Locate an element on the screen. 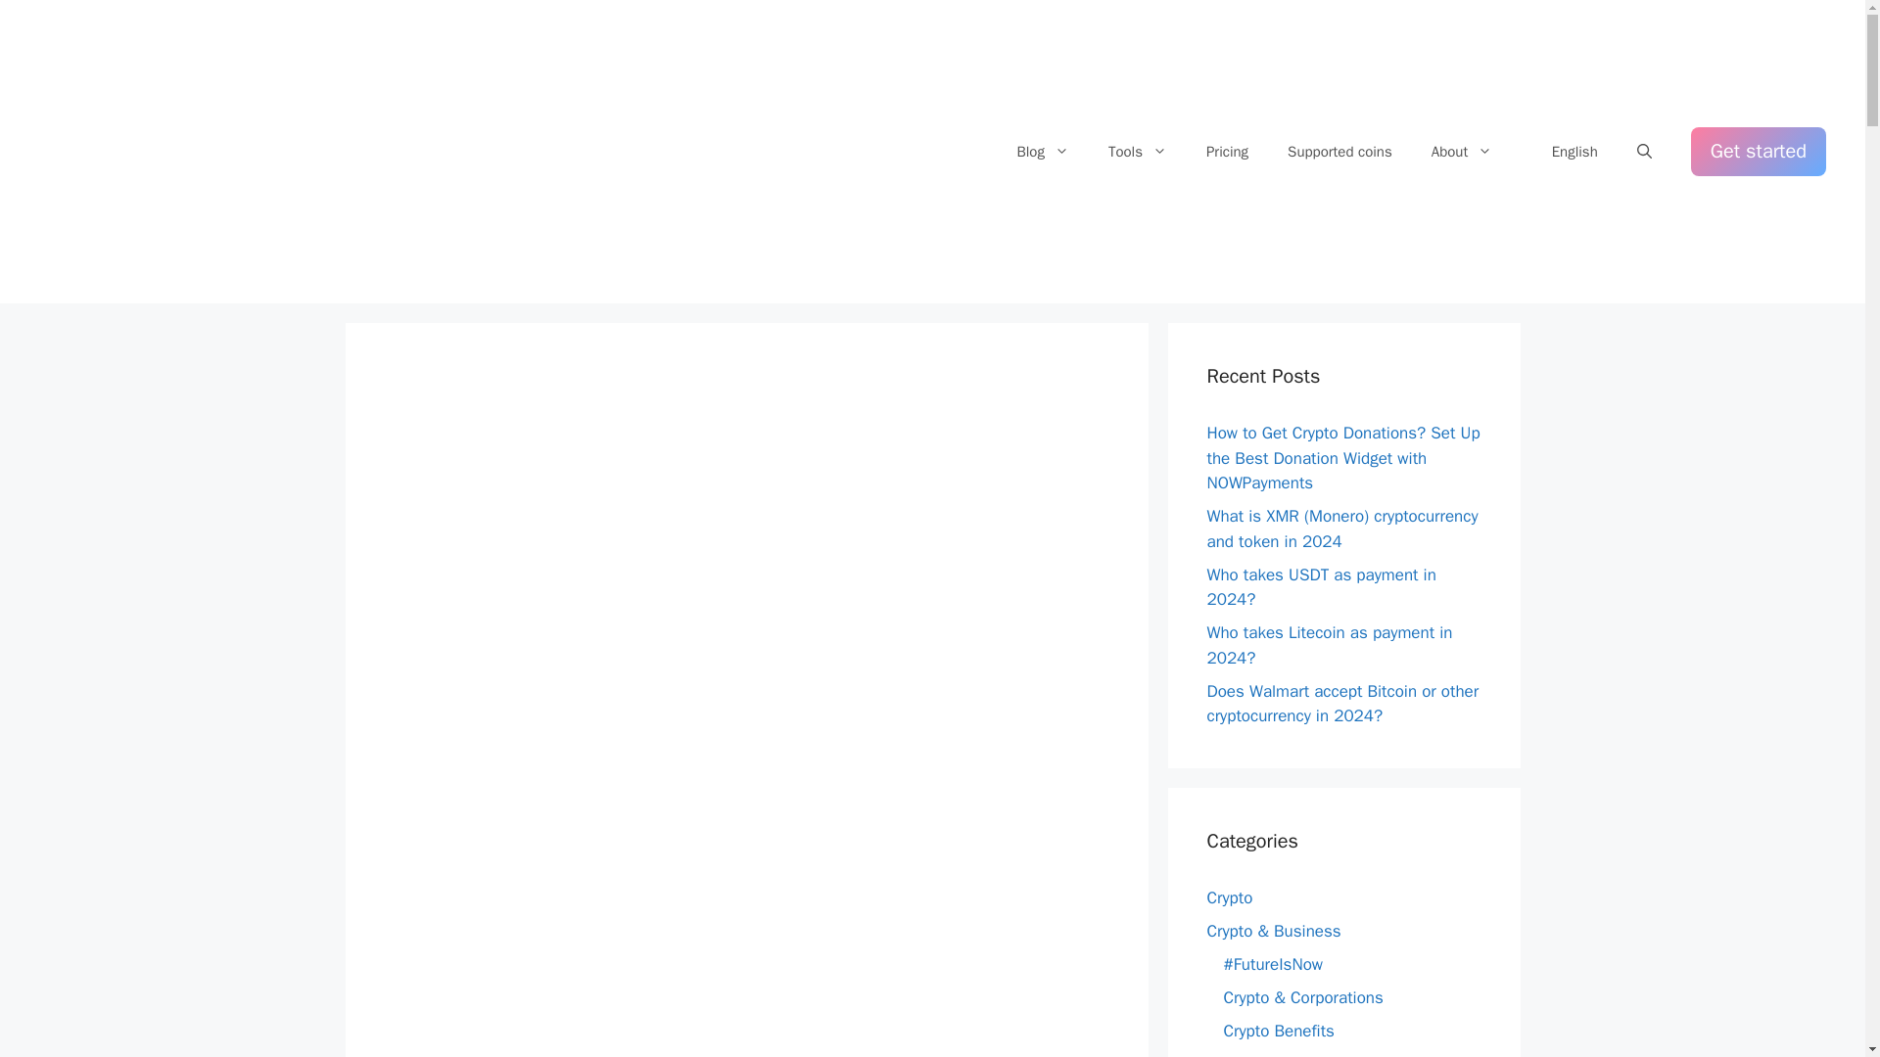 This screenshot has width=1880, height=1057. blog about crypto payments is located at coordinates (1042, 151).